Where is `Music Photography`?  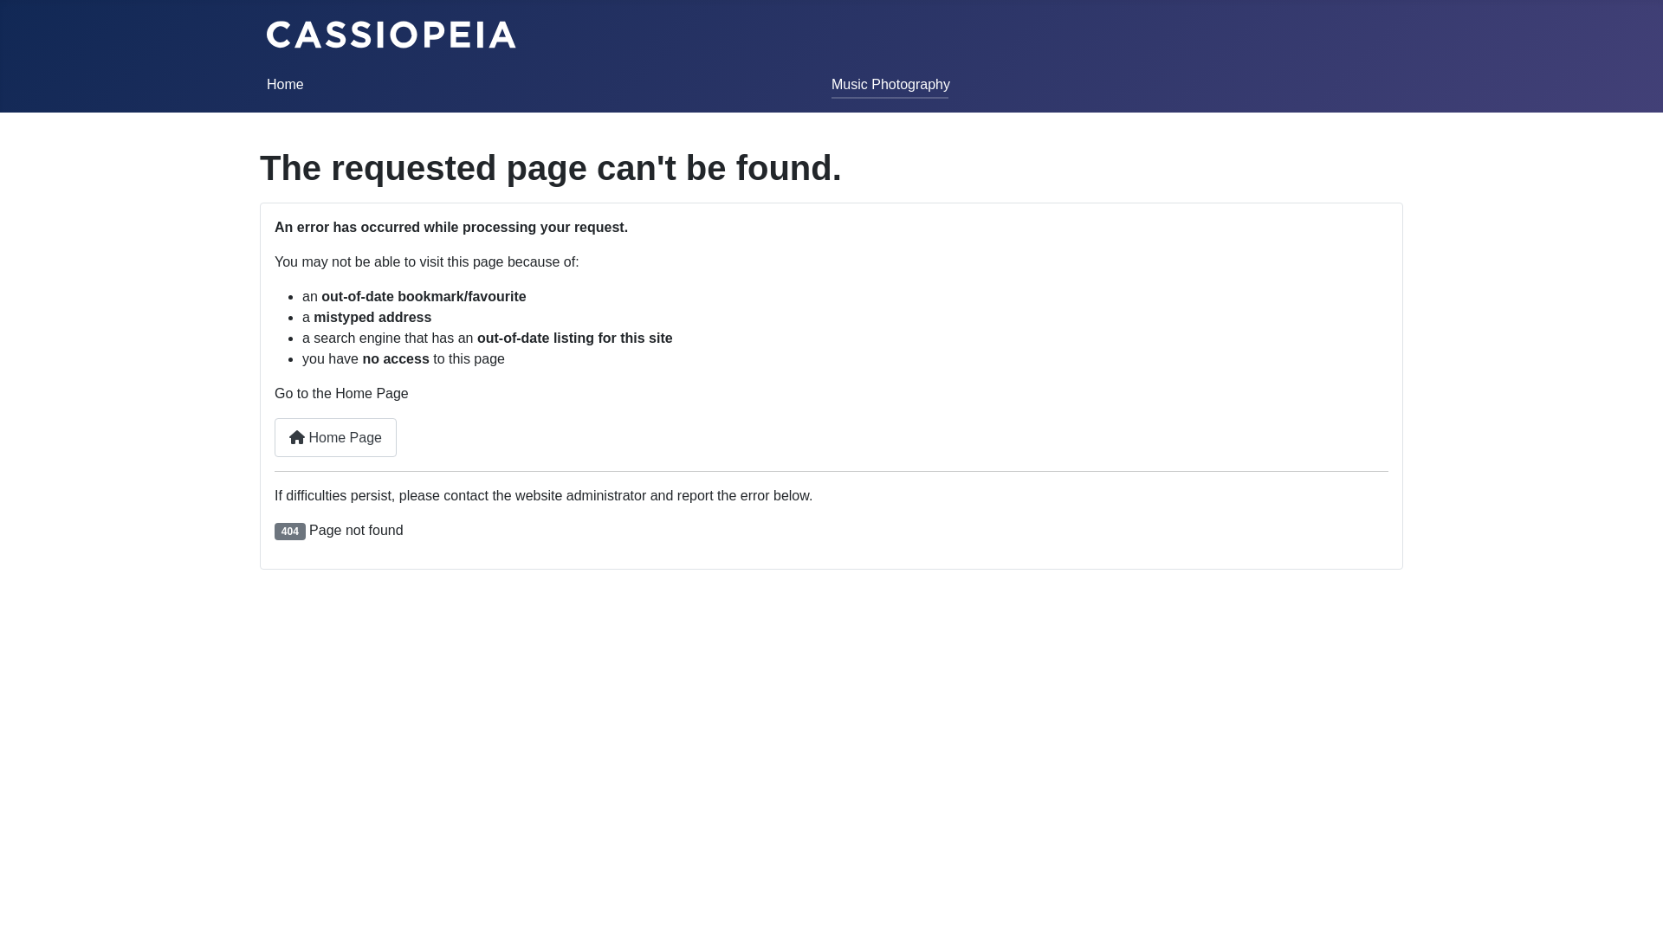 Music Photography is located at coordinates (890, 85).